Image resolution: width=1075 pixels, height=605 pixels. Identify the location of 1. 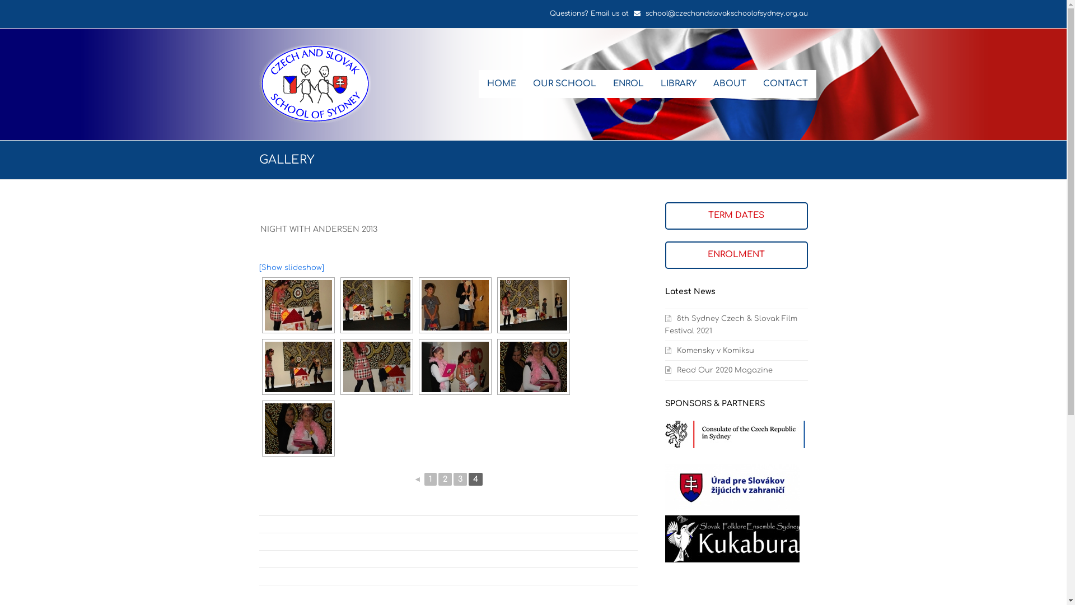
(431, 480).